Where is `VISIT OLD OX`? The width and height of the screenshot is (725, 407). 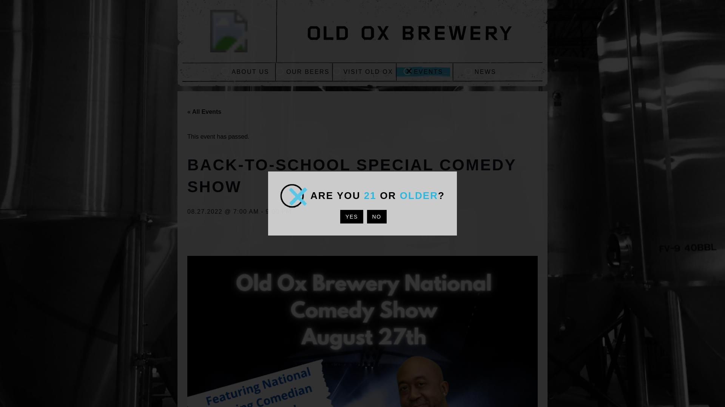 VISIT OLD OX is located at coordinates (362, 72).